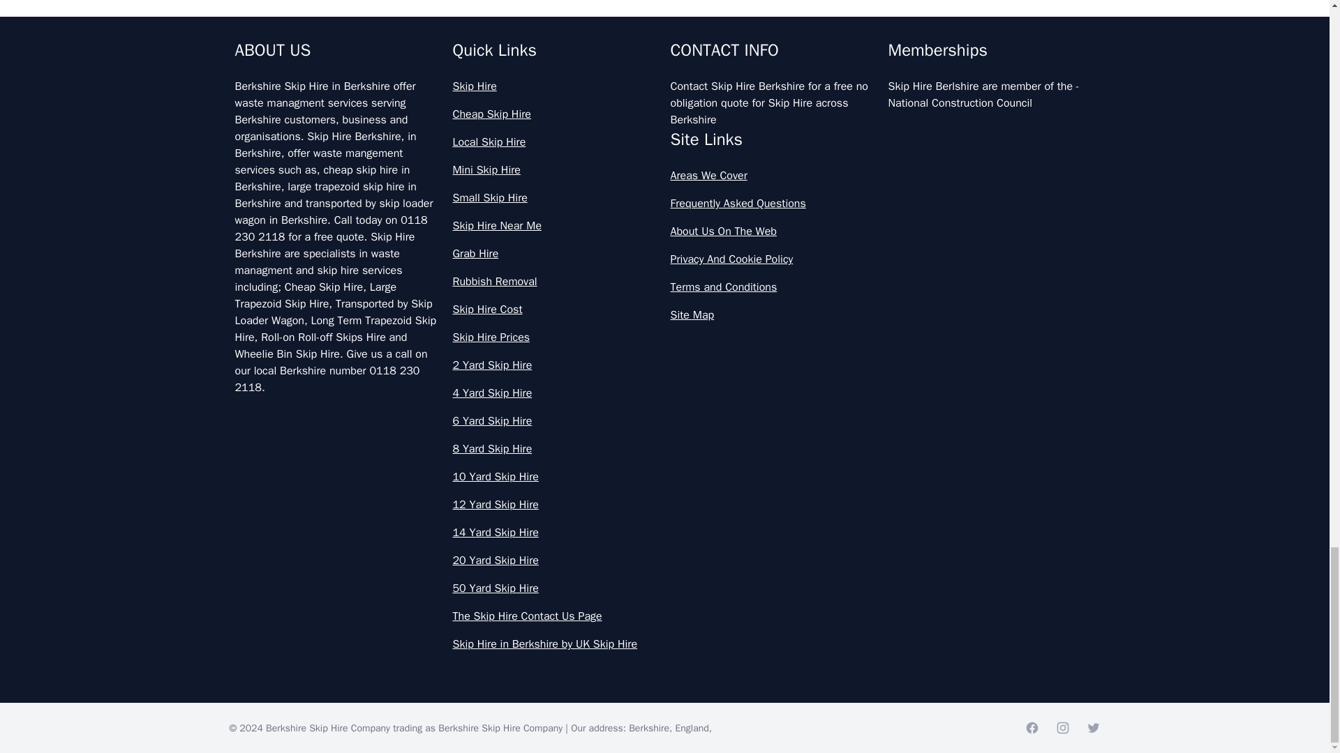  Describe the element at coordinates (664, 279) in the screenshot. I see `Can You Hire Skips In Reading` at that location.